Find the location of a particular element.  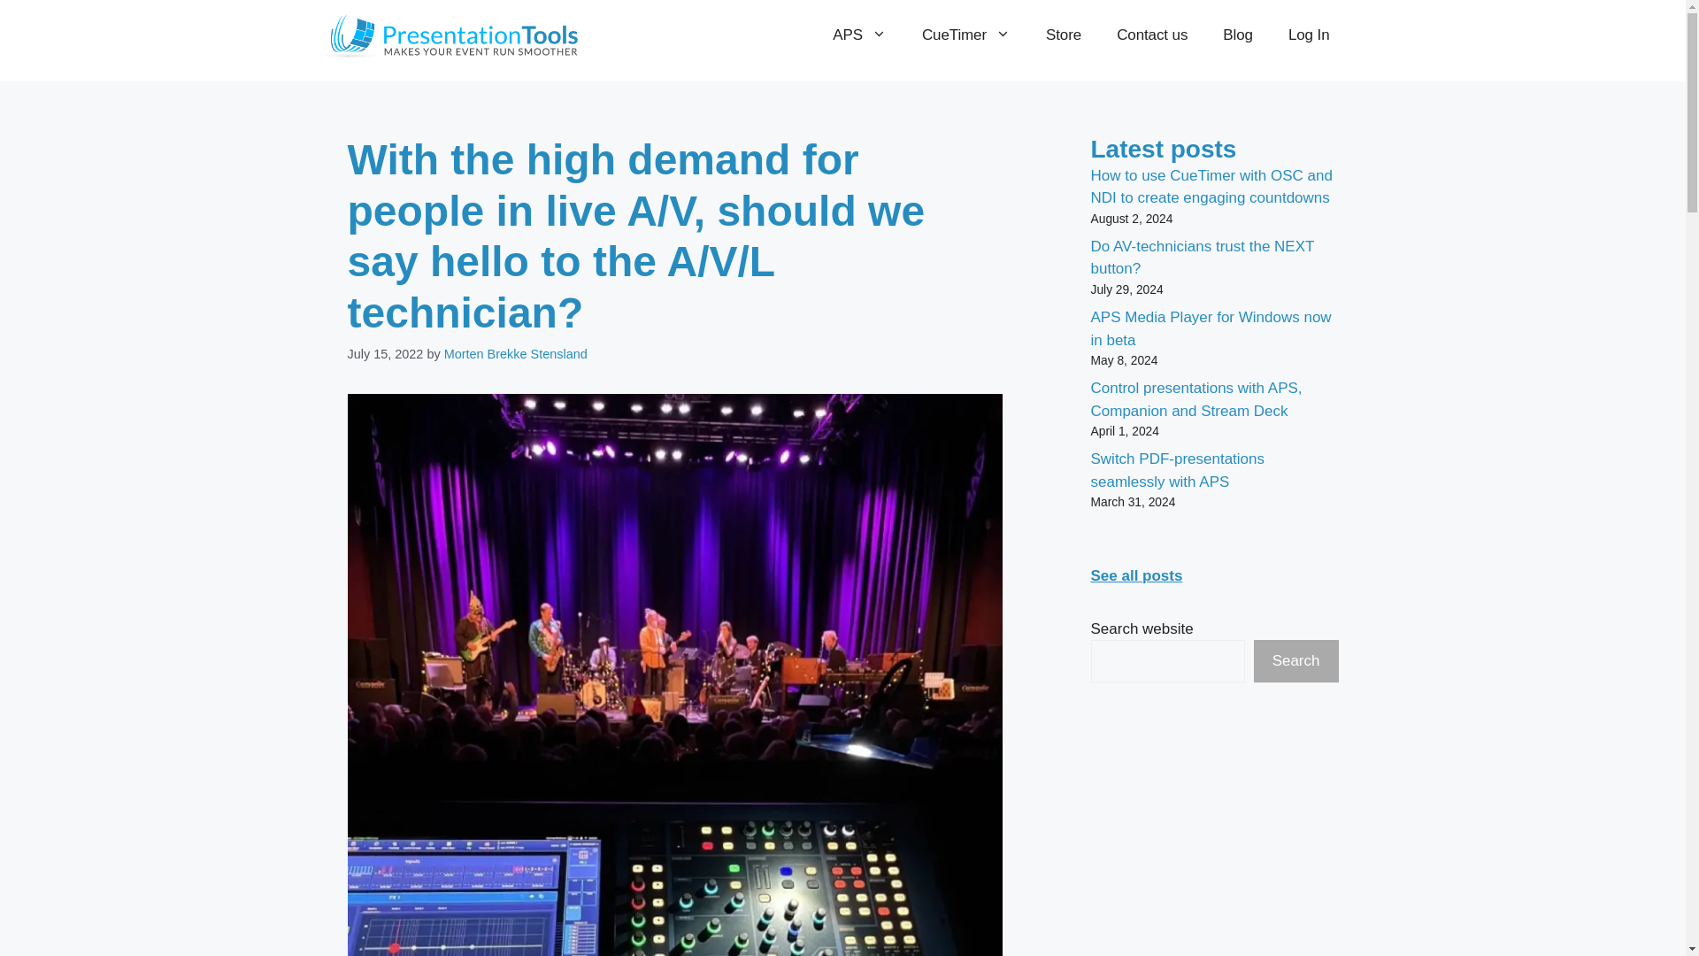

Morten Brekke Stensland is located at coordinates (515, 354).